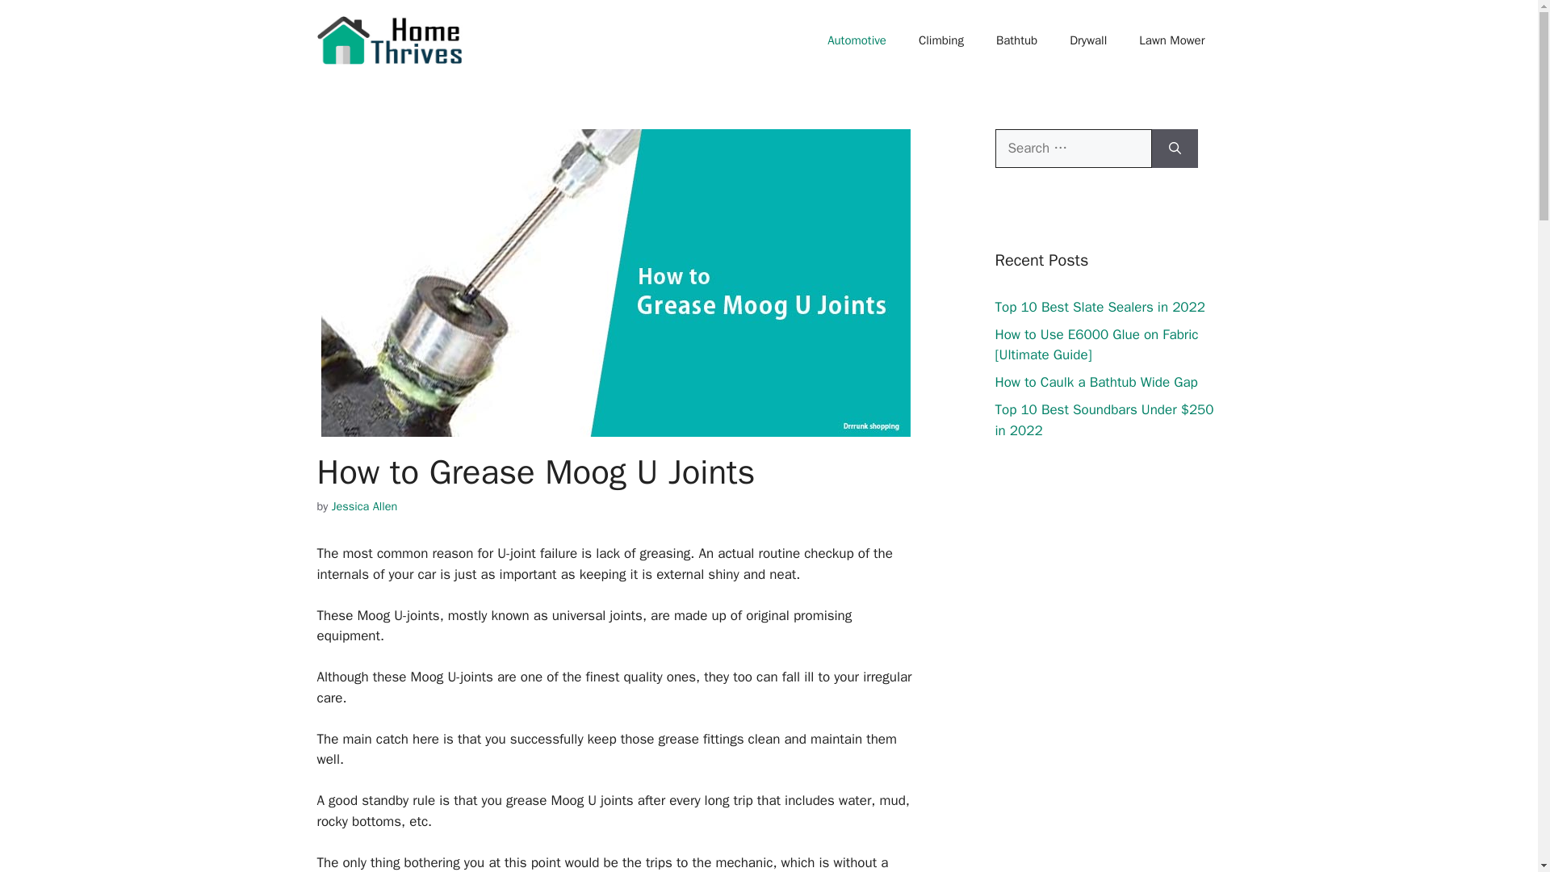  I want to click on Climbing, so click(940, 40).